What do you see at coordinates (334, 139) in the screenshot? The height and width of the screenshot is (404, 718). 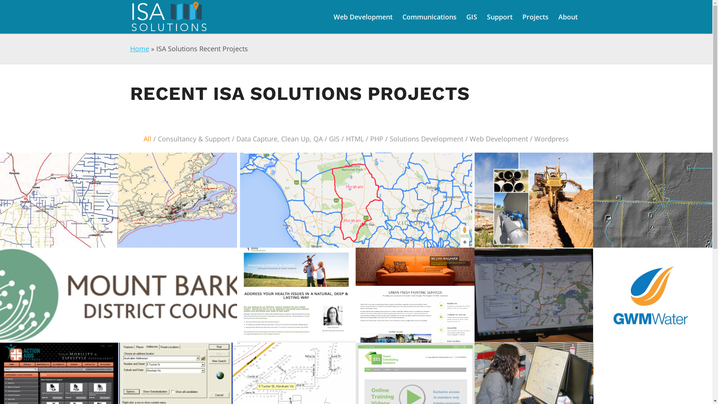 I see `GIS` at bounding box center [334, 139].